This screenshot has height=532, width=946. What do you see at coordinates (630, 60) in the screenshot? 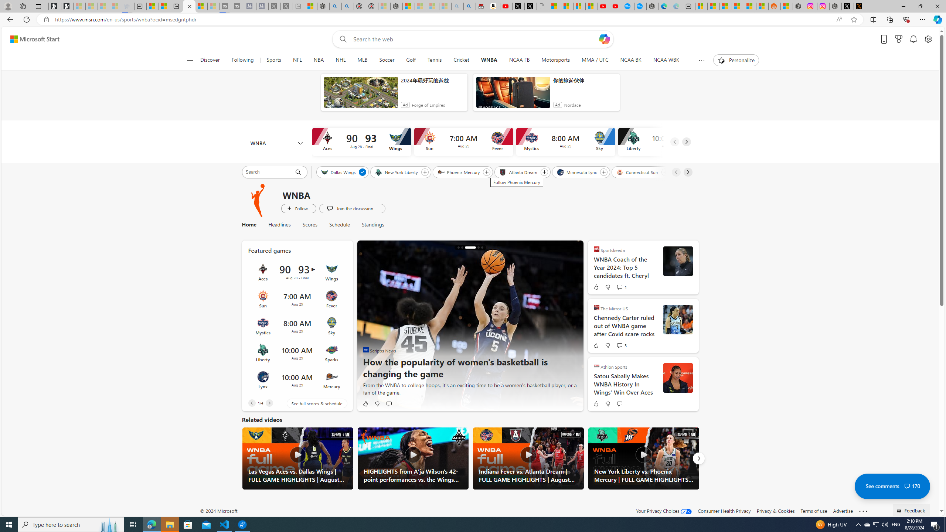
I see `NCAA BK` at bounding box center [630, 60].